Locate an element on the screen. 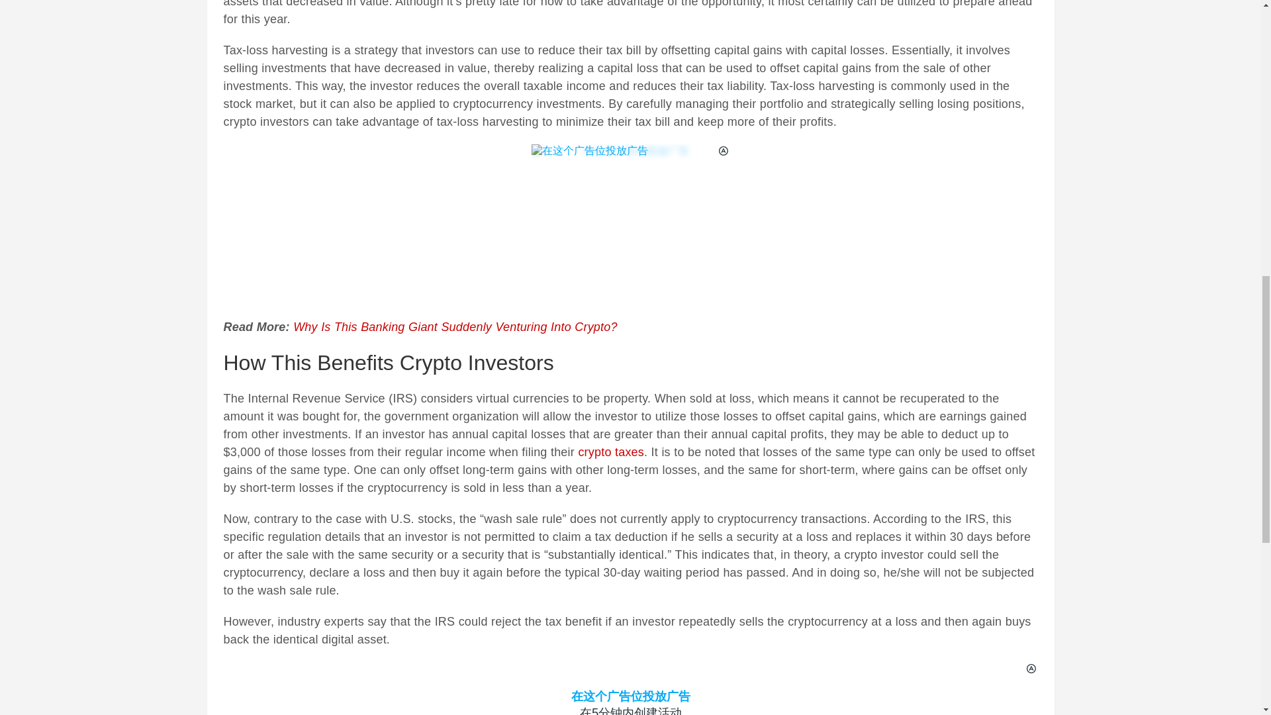  crypto taxes is located at coordinates (611, 452).